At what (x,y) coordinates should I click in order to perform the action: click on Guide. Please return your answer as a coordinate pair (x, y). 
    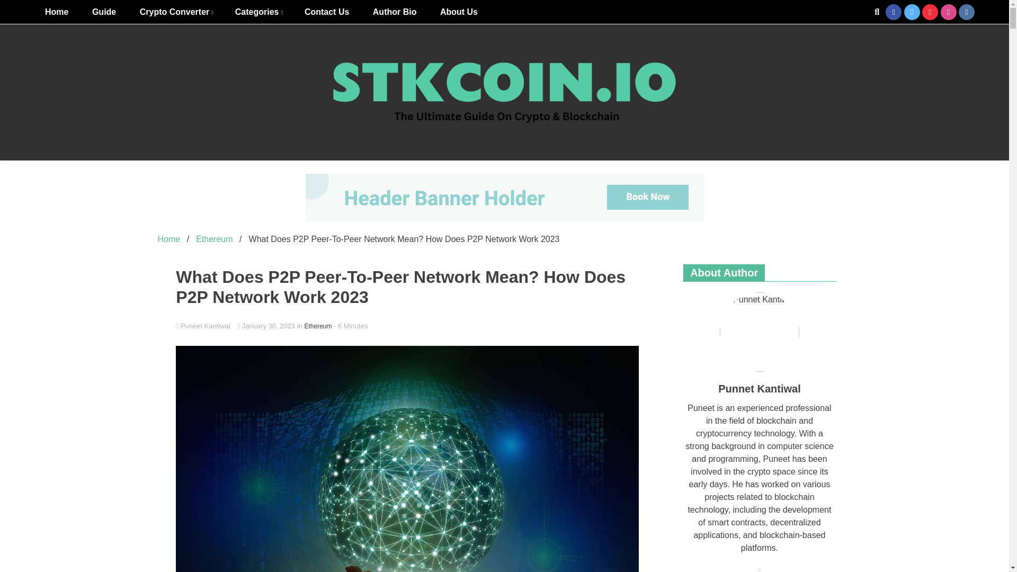
    Looking at the image, I should click on (104, 12).